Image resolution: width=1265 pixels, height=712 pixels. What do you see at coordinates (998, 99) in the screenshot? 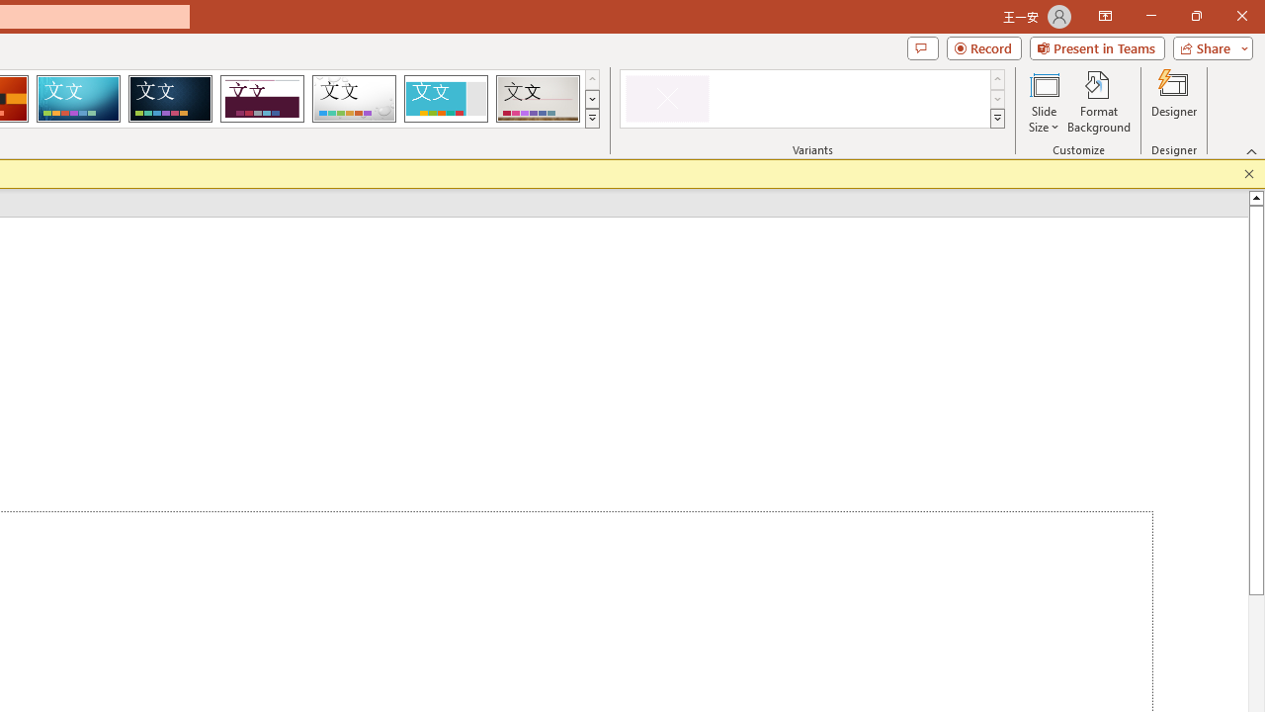
I see `Row Down` at bounding box center [998, 99].